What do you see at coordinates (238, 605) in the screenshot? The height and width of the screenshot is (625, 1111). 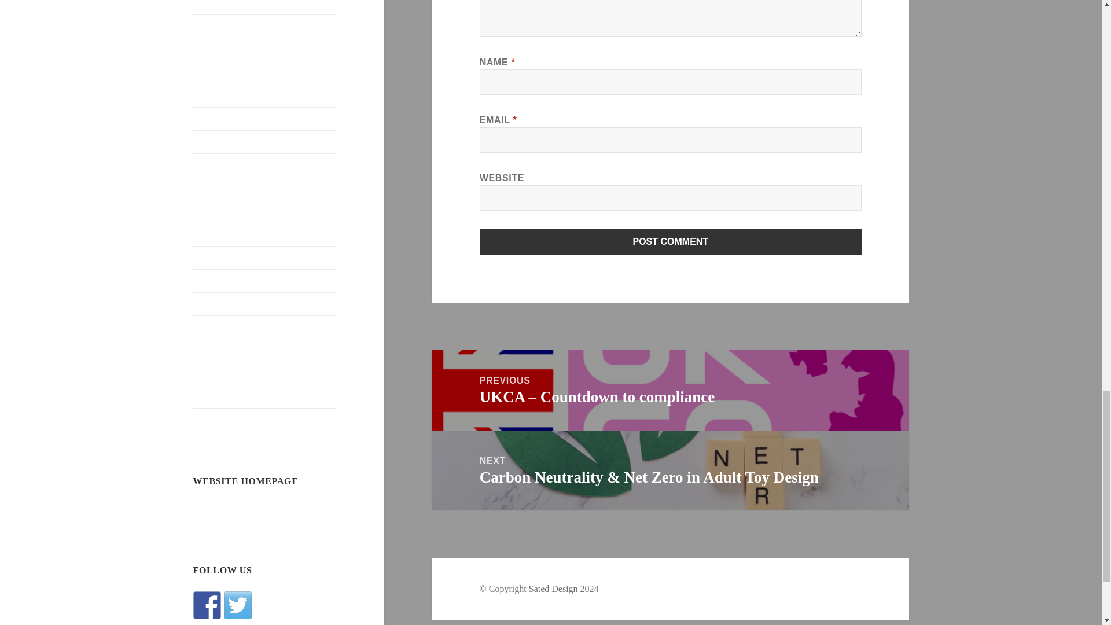 I see `Follow us on Twitter` at bounding box center [238, 605].